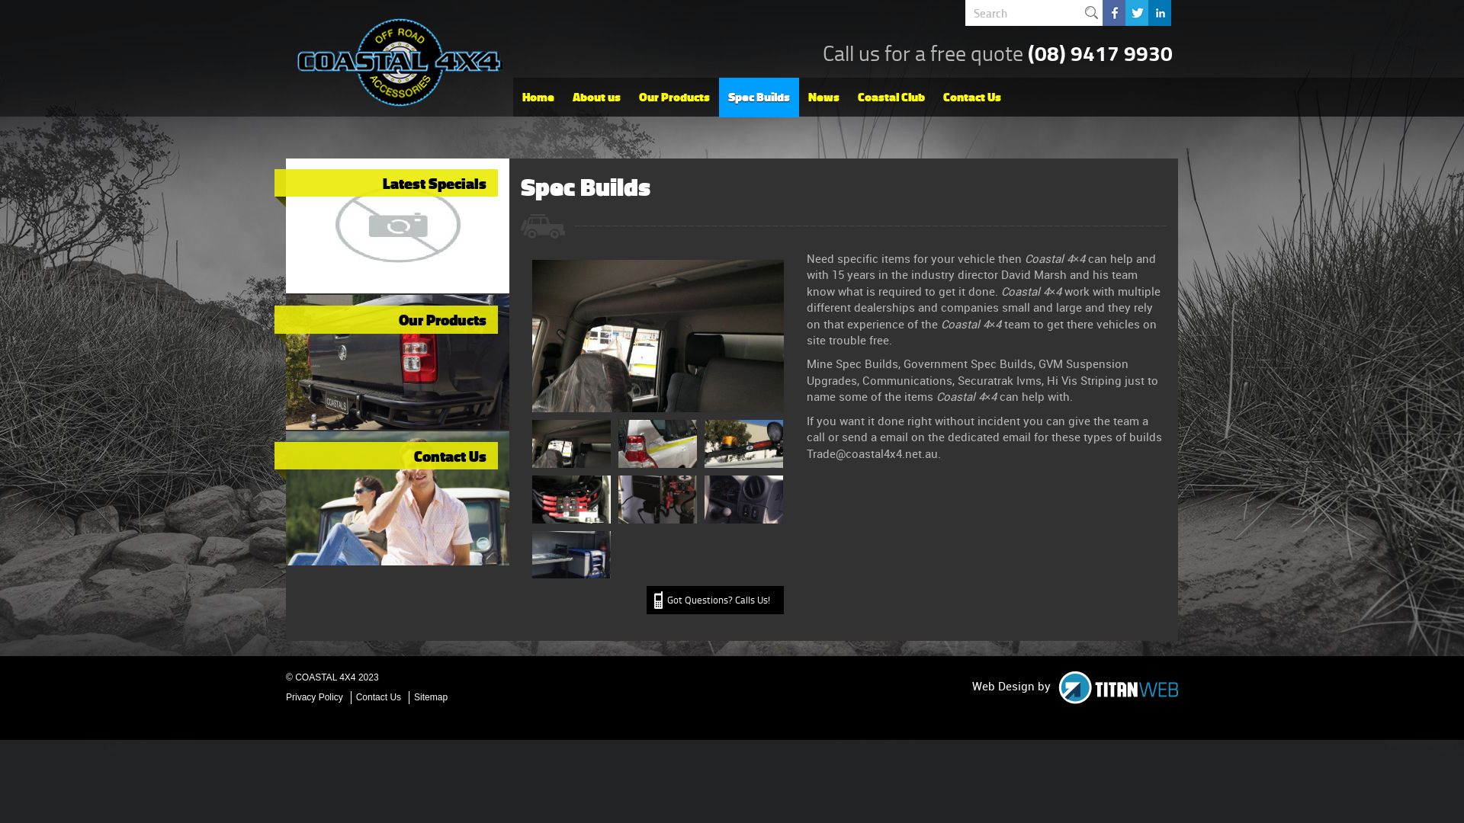 The height and width of the screenshot is (823, 1464). What do you see at coordinates (317, 698) in the screenshot?
I see `Privacy Policy` at bounding box center [317, 698].